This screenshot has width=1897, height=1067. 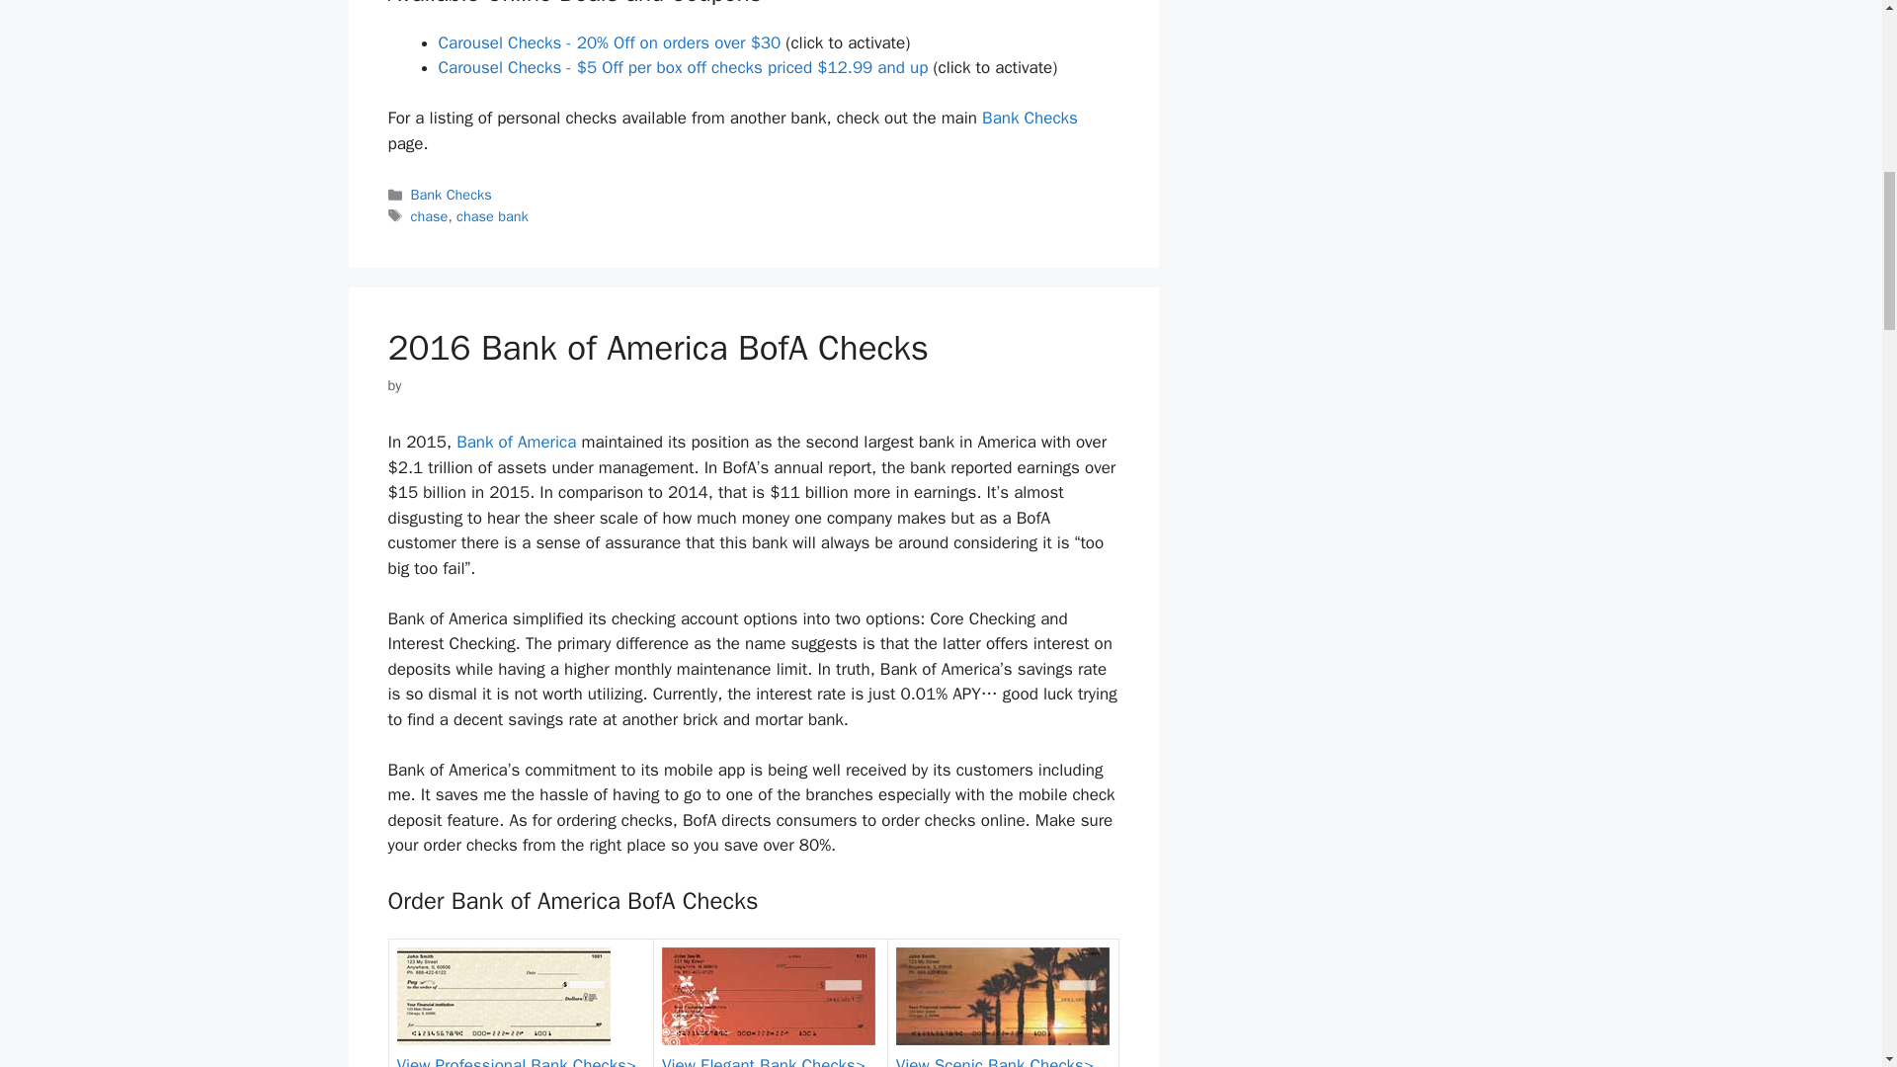 I want to click on Island Paradise Personal Bank Checks, so click(x=1002, y=996).